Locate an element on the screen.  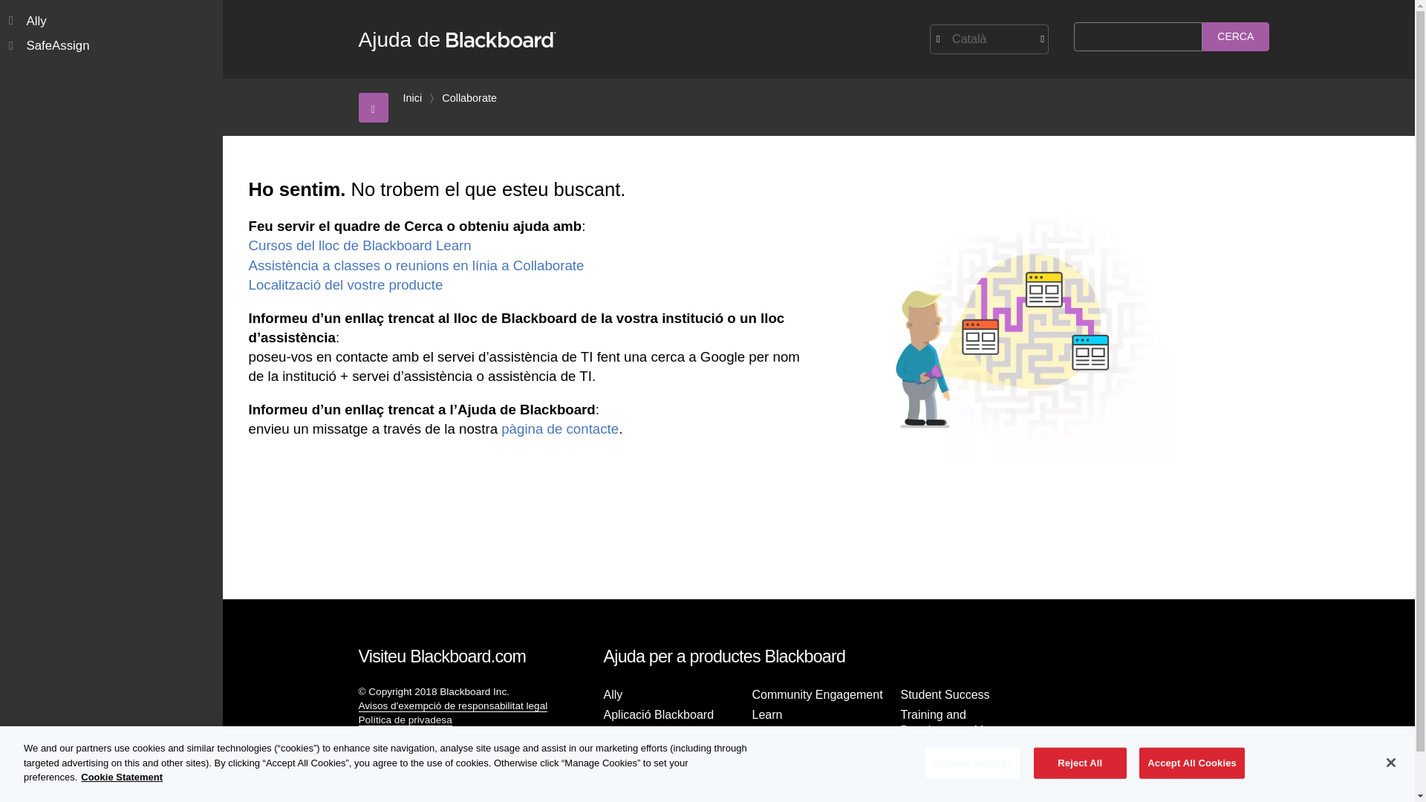
Visiteu Blackboard.com is located at coordinates (441, 656).